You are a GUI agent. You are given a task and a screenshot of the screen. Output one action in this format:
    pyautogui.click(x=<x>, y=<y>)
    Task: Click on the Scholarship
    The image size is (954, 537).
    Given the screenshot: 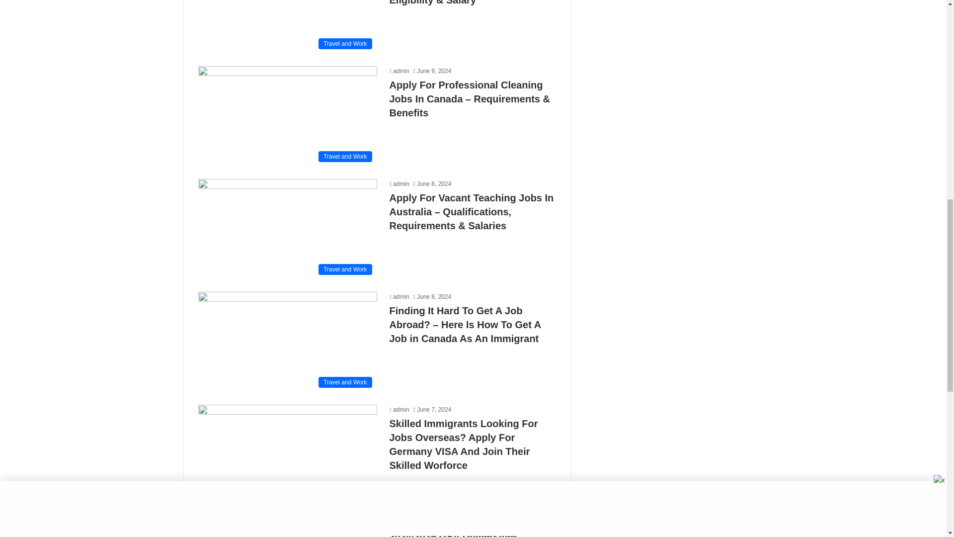 What is the action you would take?
    pyautogui.click(x=287, y=527)
    